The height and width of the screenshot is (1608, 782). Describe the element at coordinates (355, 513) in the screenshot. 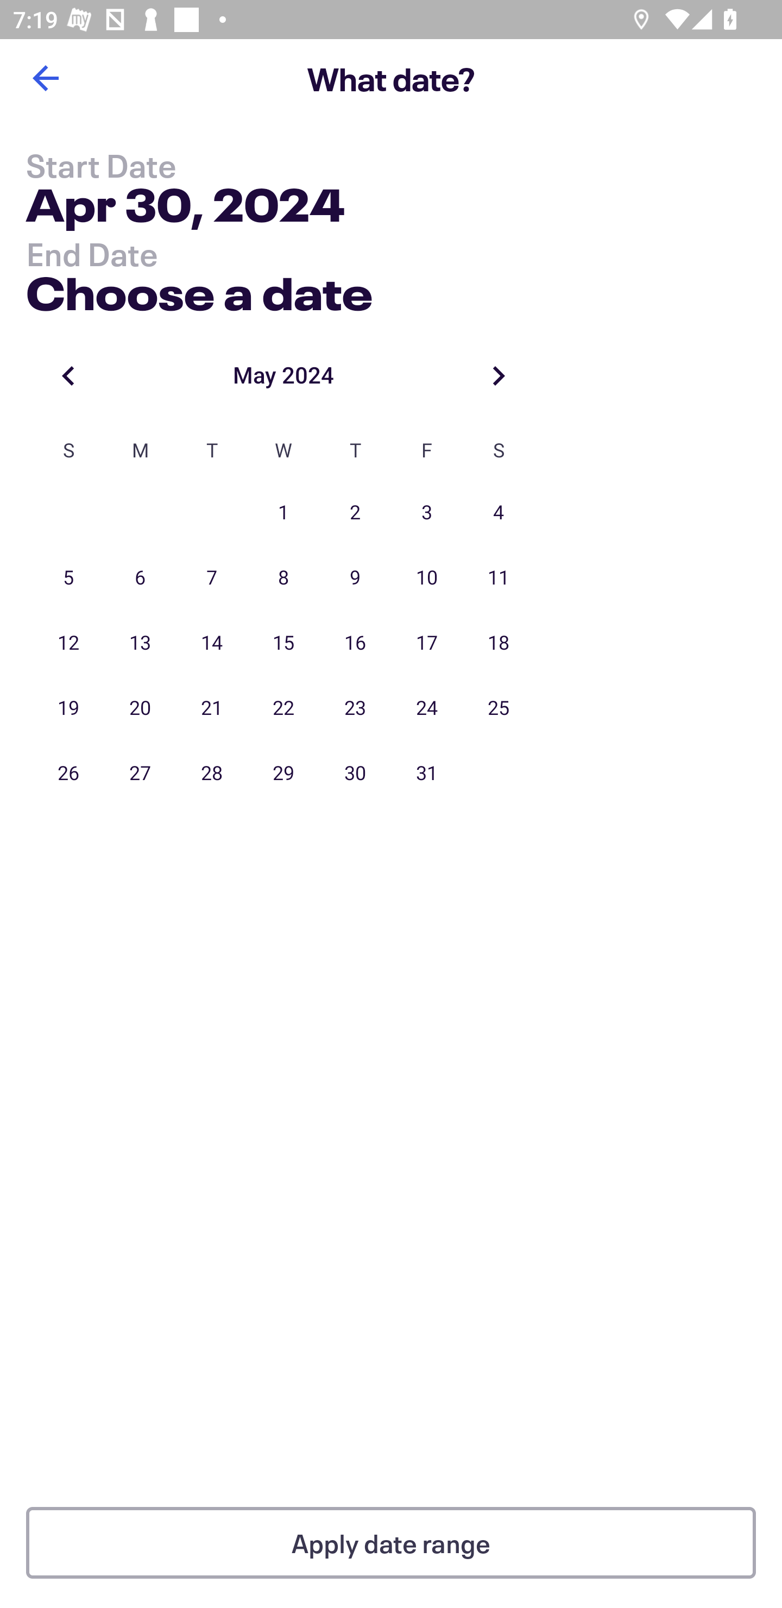

I see `2 02 May 2024` at that location.